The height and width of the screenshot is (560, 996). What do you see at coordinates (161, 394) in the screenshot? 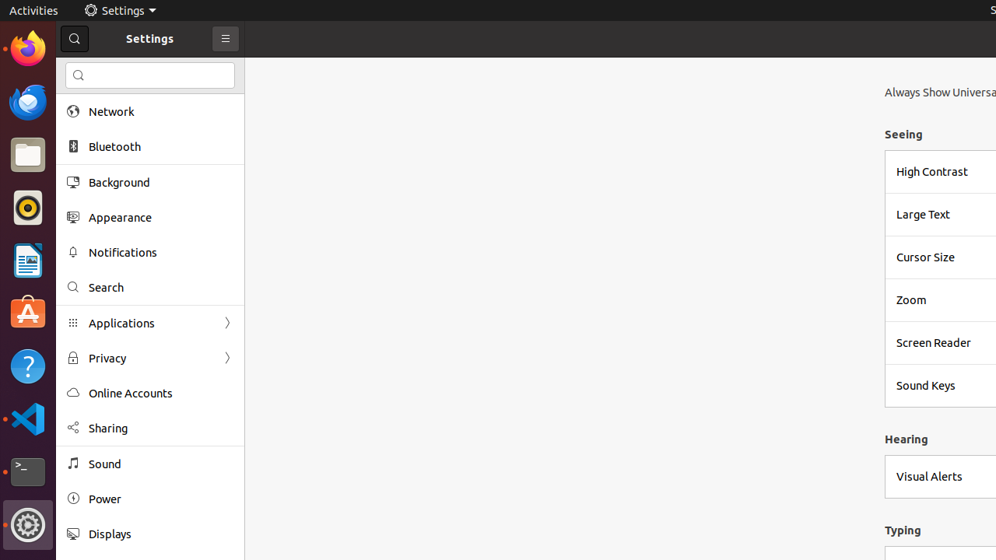
I see `Online Accounts` at bounding box center [161, 394].